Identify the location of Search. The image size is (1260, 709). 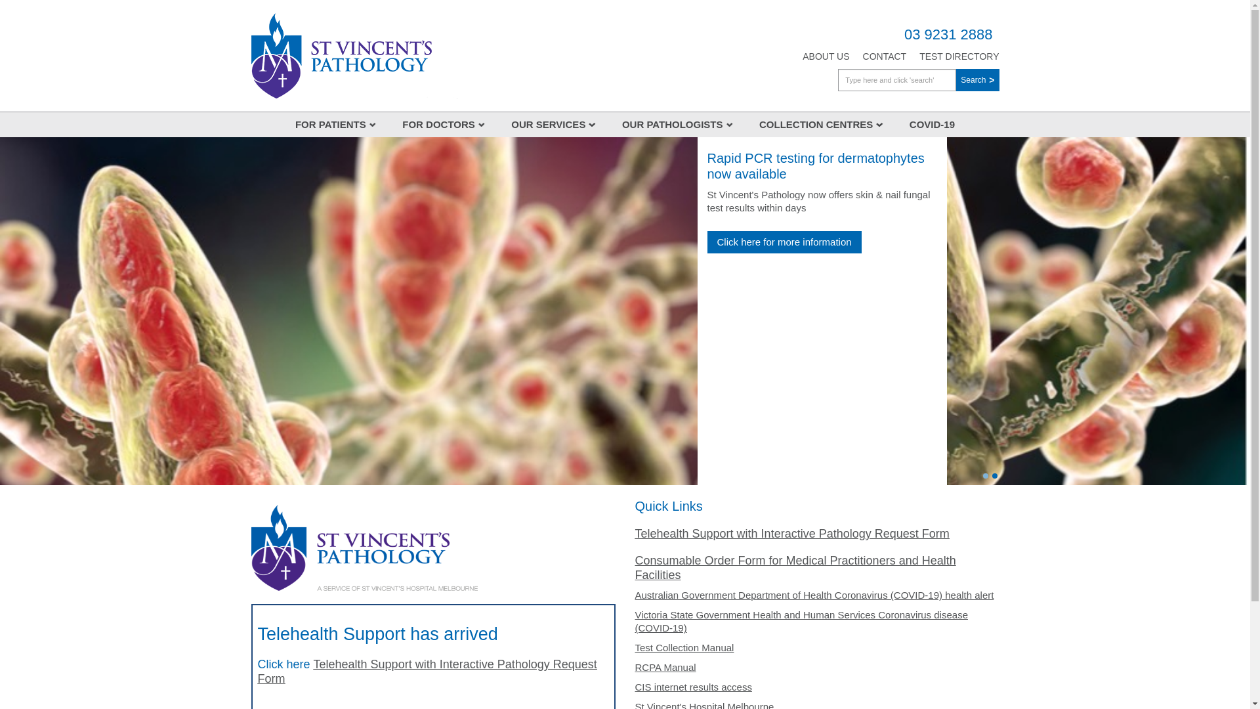
(978, 80).